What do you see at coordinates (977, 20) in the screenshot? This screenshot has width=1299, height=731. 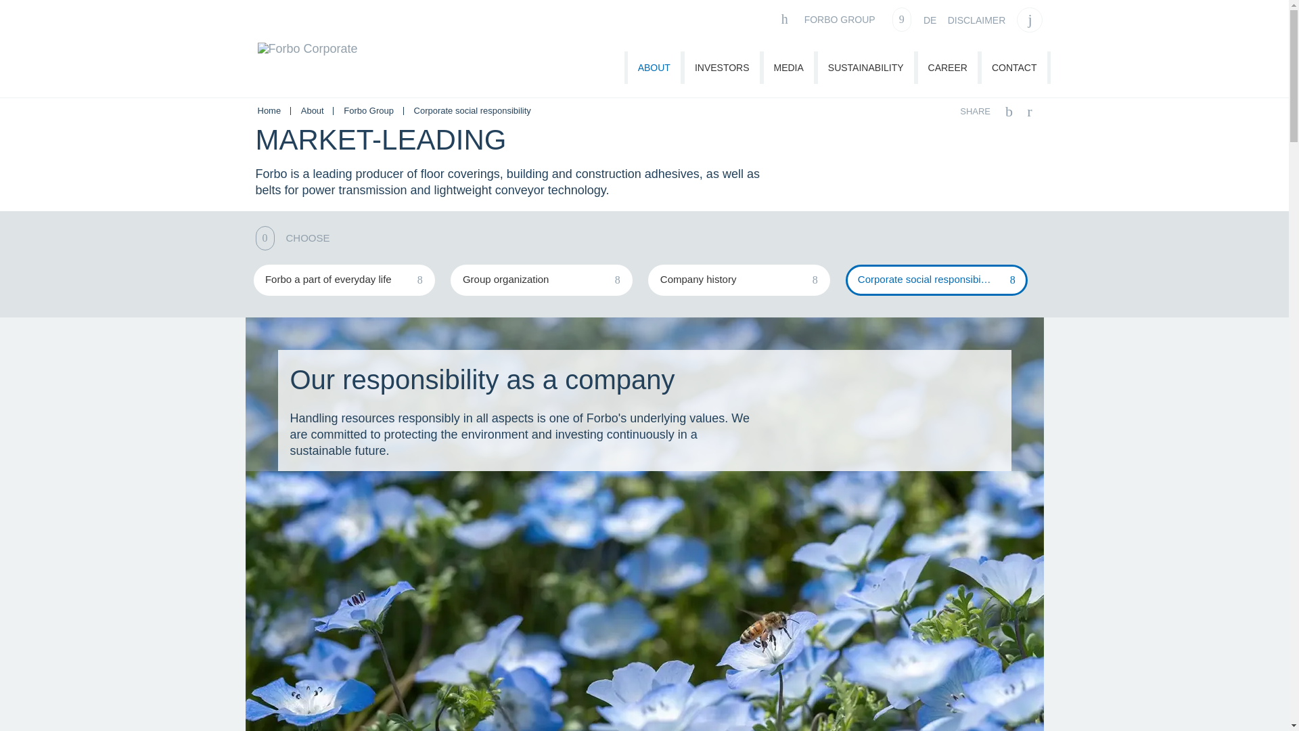 I see `DISCLAIMER` at bounding box center [977, 20].